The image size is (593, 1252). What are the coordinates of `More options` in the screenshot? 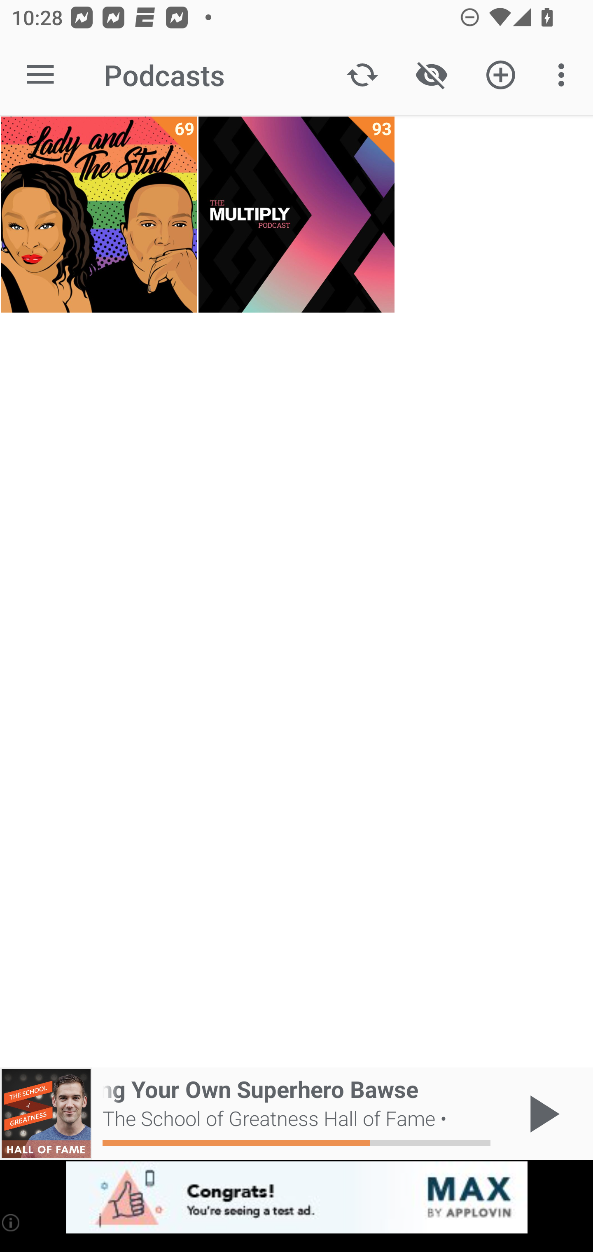 It's located at (564, 75).